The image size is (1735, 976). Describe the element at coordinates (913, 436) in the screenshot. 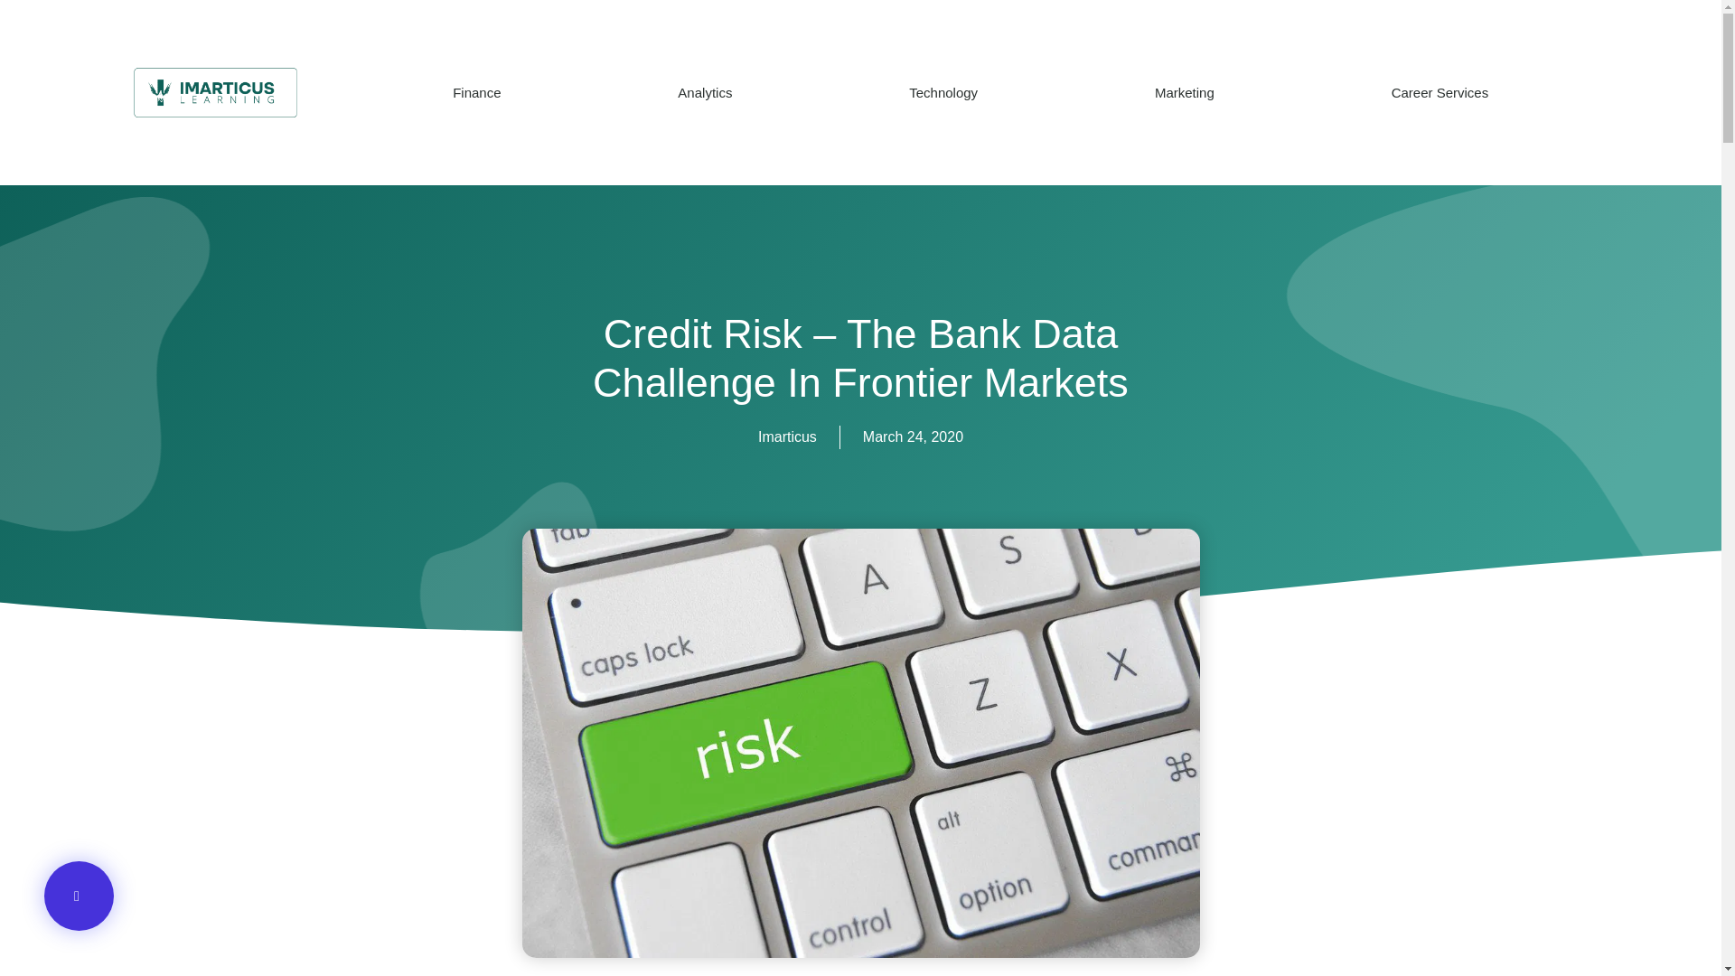

I see `March 24, 2020` at that location.